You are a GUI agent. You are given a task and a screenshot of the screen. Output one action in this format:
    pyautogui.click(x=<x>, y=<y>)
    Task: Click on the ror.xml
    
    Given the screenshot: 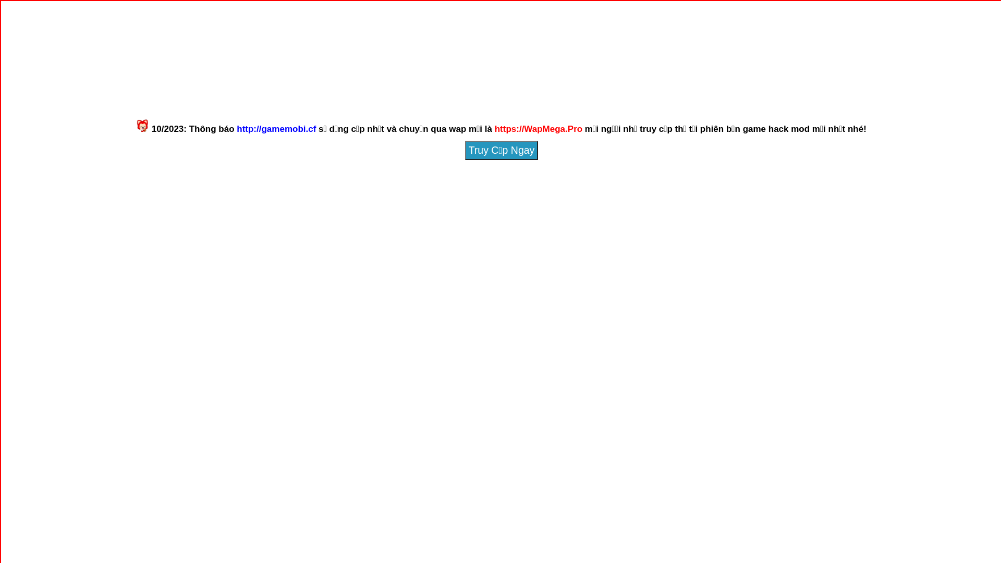 What is the action you would take?
    pyautogui.click(x=522, y=236)
    